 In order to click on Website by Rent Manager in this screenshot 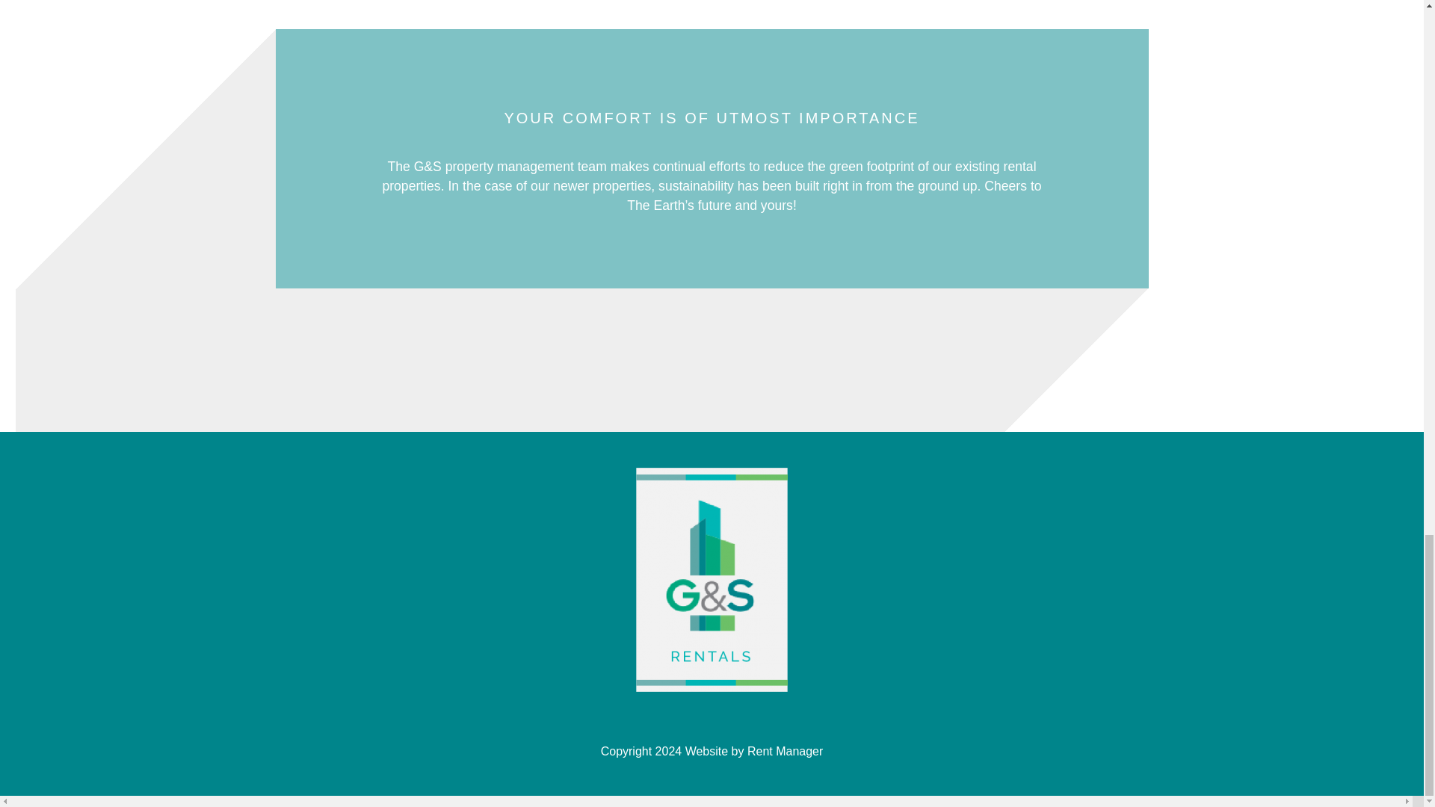, I will do `click(755, 751)`.